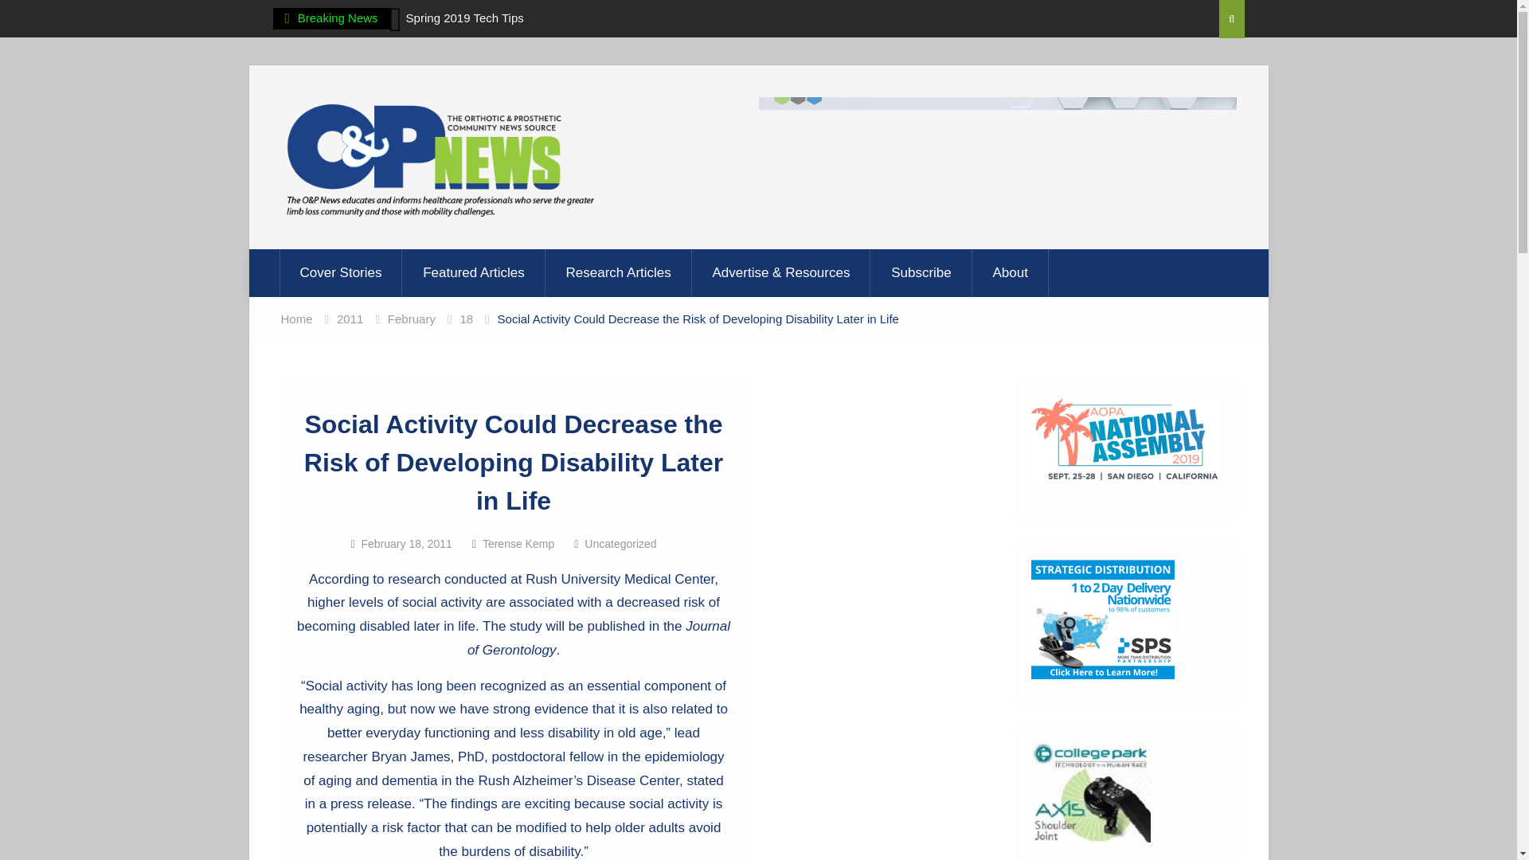  I want to click on About, so click(1011, 272).